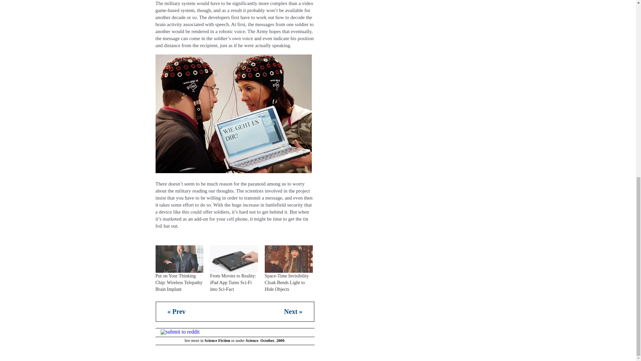  What do you see at coordinates (234, 114) in the screenshot?
I see `tweeting with brainwaves` at bounding box center [234, 114].